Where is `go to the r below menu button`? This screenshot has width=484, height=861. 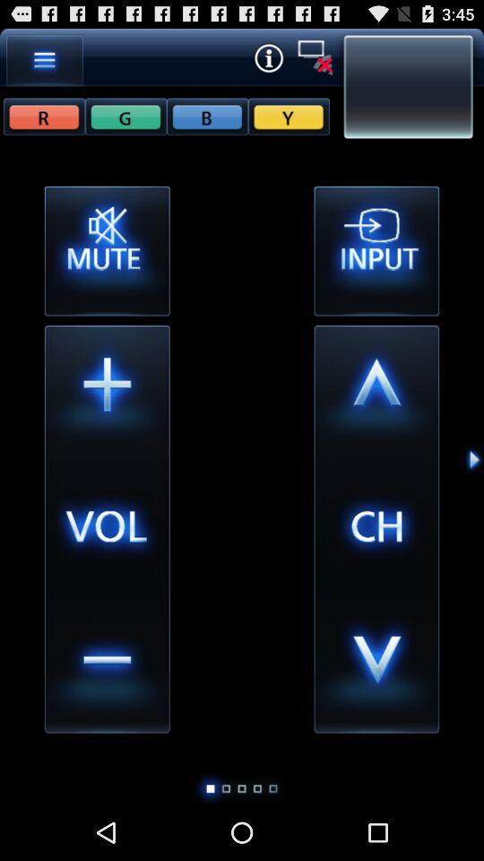
go to the r below menu button is located at coordinates (44, 116).